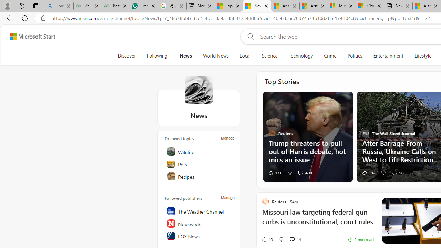 Image resolution: width=441 pixels, height=248 pixels. Describe the element at coordinates (330, 56) in the screenshot. I see `Crime` at that location.